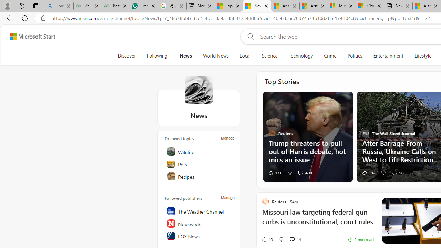 Image resolution: width=441 pixels, height=248 pixels. Describe the element at coordinates (330, 56) in the screenshot. I see `Crime` at that location.